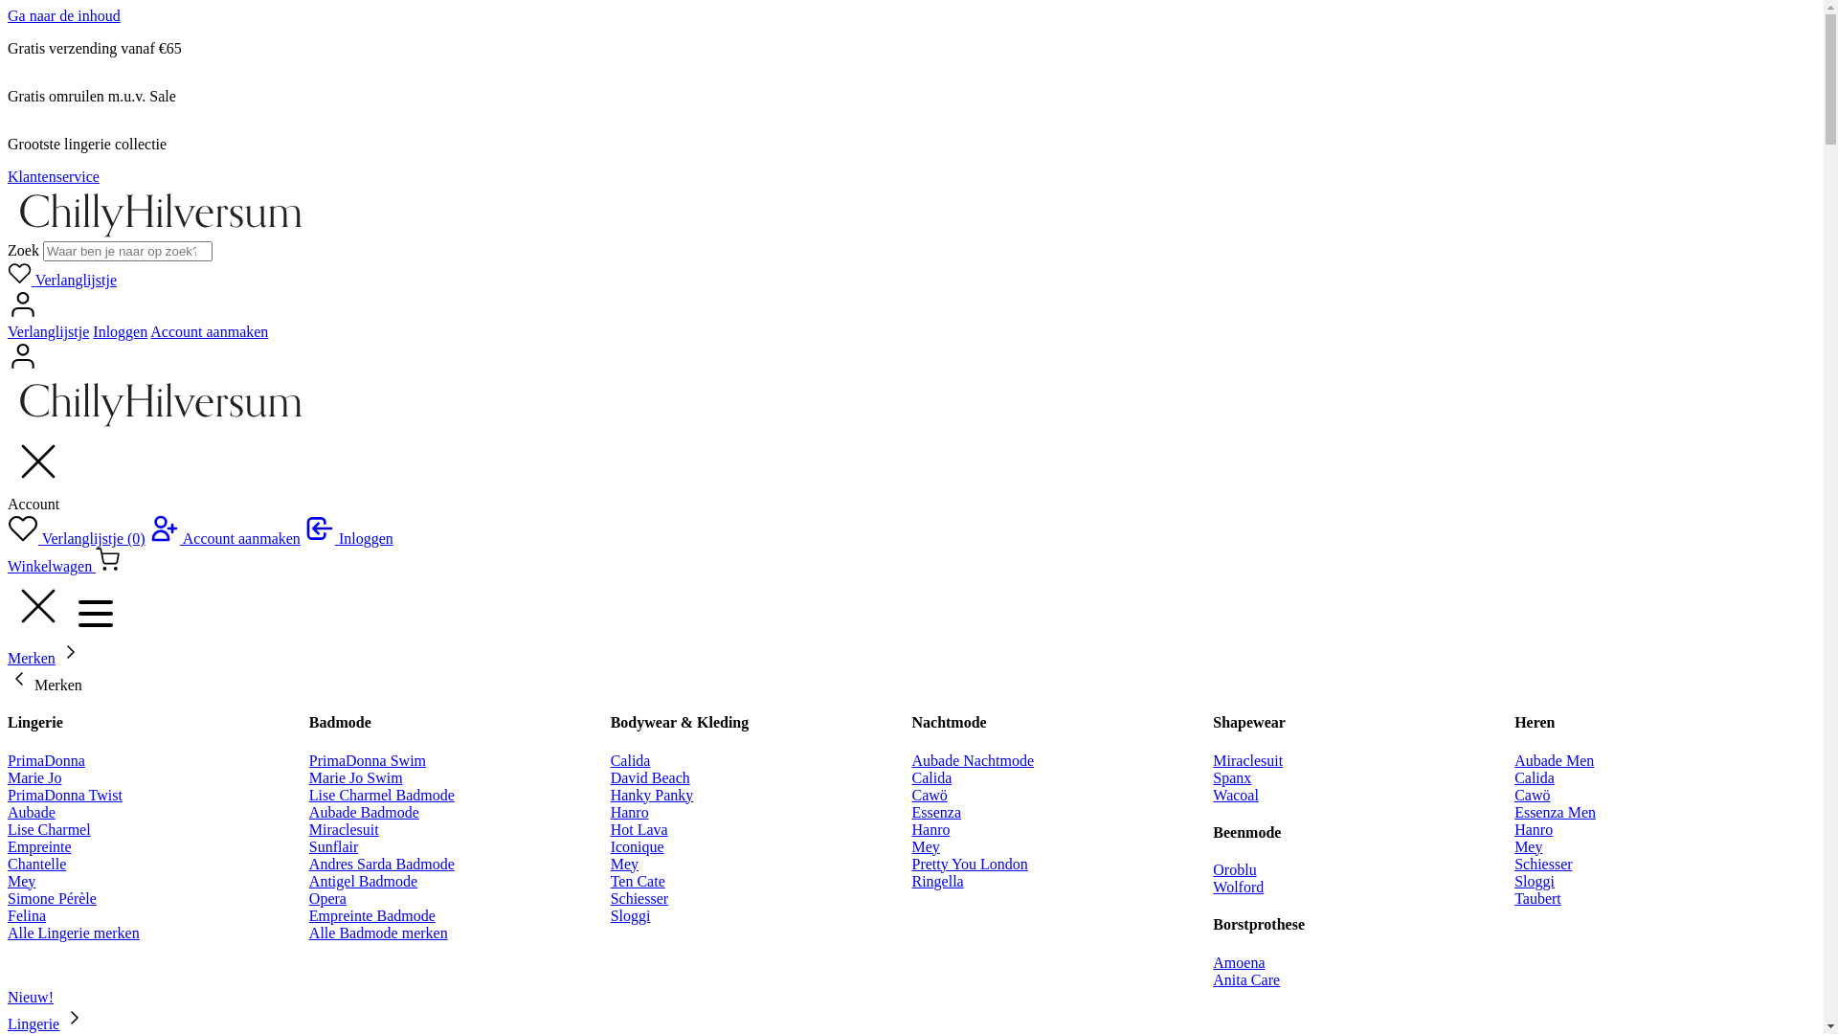 This screenshot has width=1838, height=1034. Describe the element at coordinates (1535, 881) in the screenshot. I see `Sloggi` at that location.